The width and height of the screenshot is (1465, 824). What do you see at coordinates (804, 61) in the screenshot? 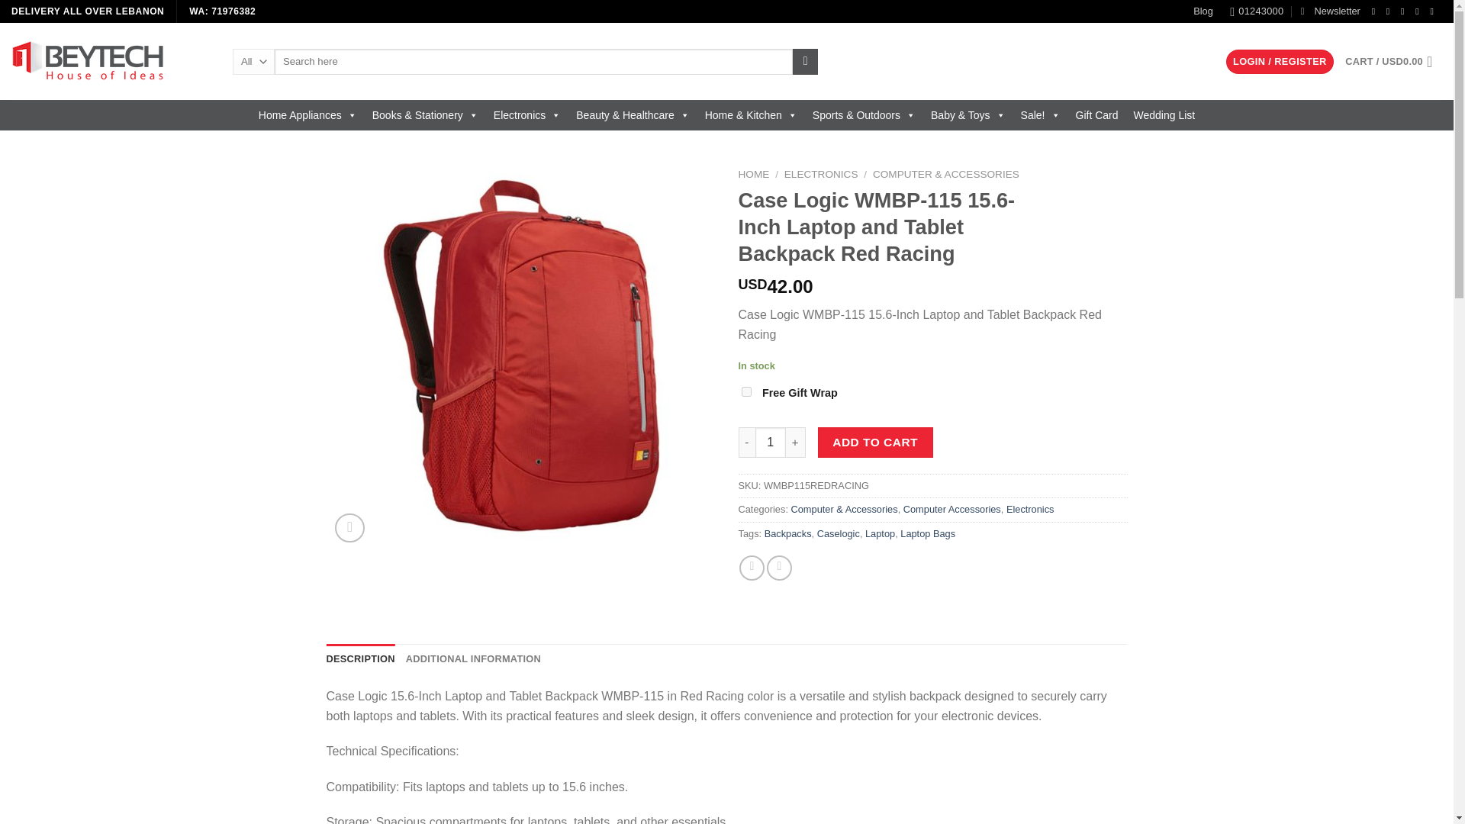
I see `Search` at bounding box center [804, 61].